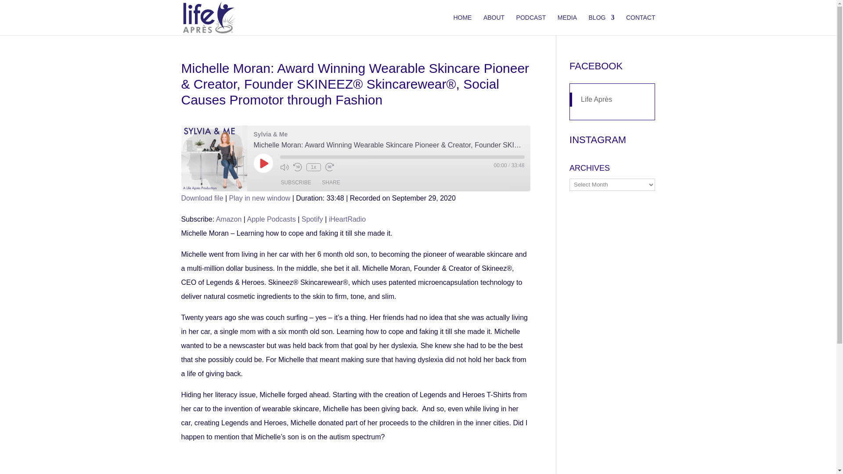 Image resolution: width=843 pixels, height=474 pixels. Describe the element at coordinates (260, 198) in the screenshot. I see `Play in new window` at that location.